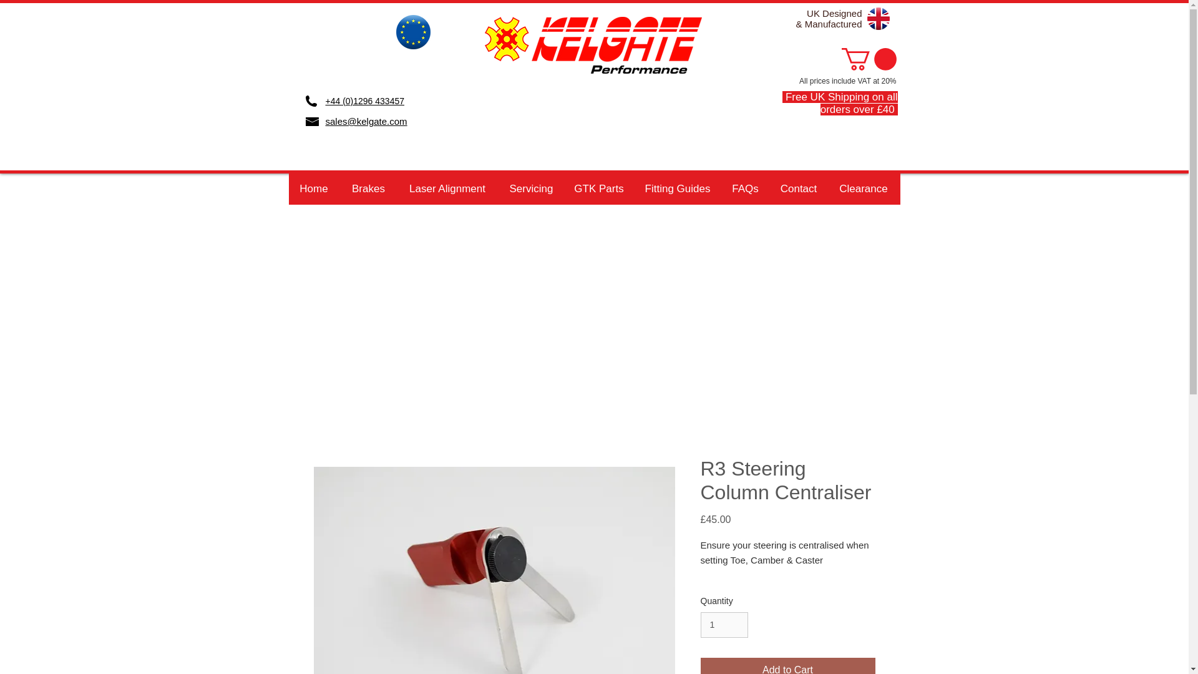  What do you see at coordinates (368, 188) in the screenshot?
I see `Brakes` at bounding box center [368, 188].